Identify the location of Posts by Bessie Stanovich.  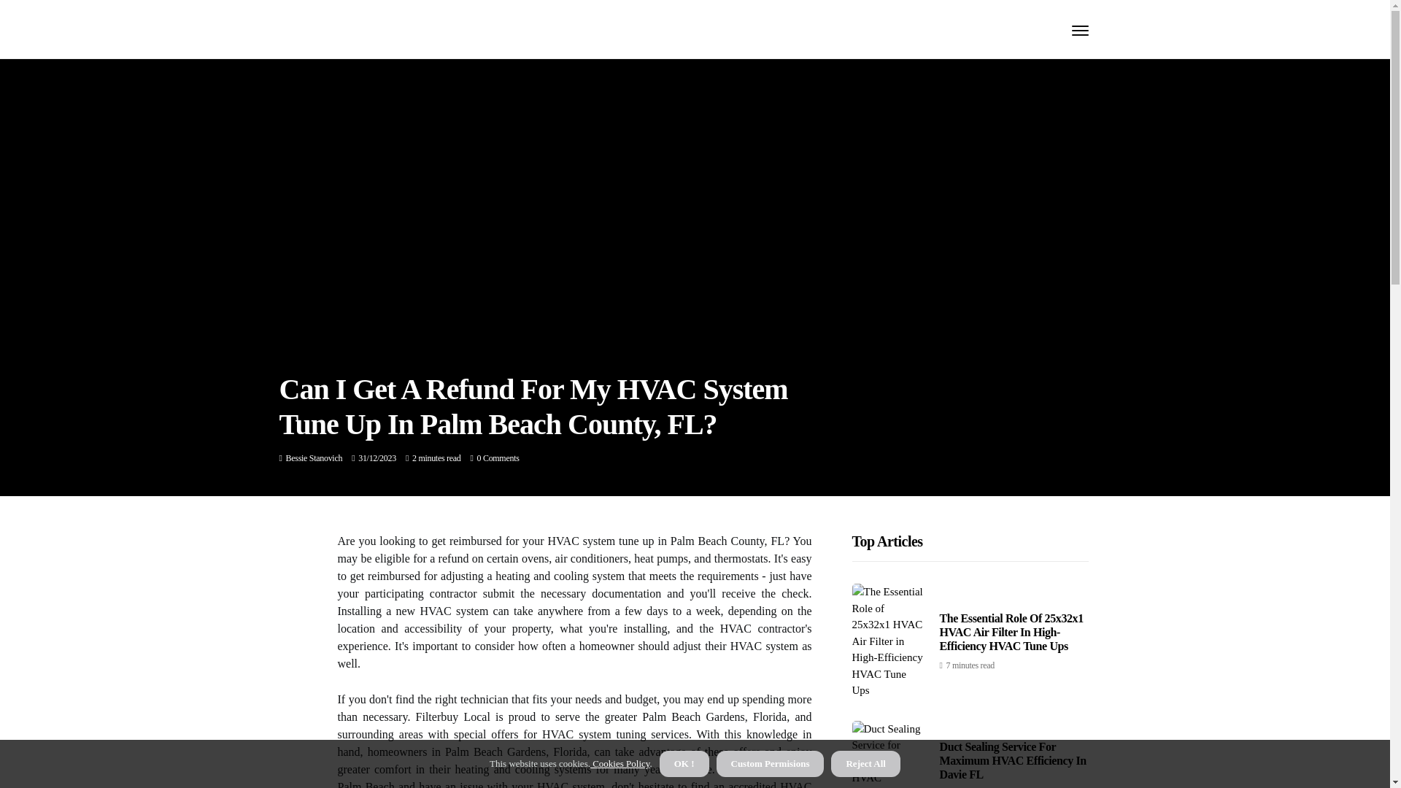
(314, 458).